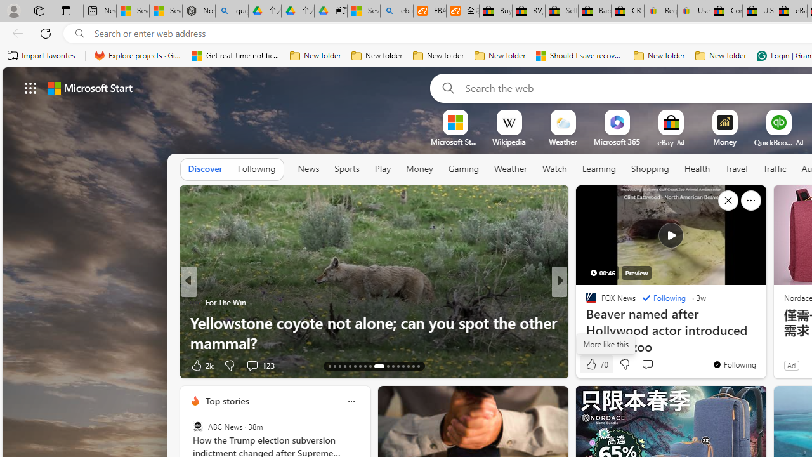  I want to click on App launcher, so click(30, 88).